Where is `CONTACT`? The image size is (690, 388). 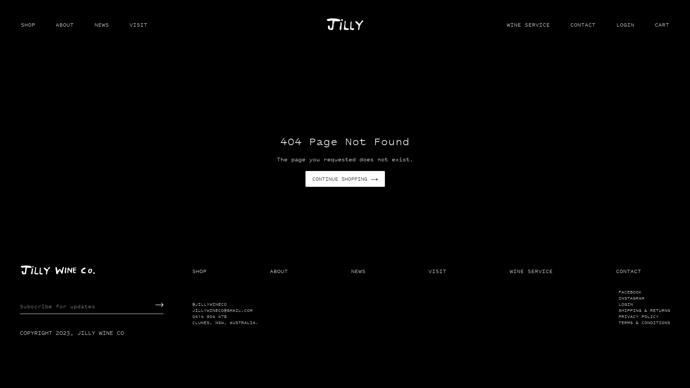
CONTACT is located at coordinates (629, 271).